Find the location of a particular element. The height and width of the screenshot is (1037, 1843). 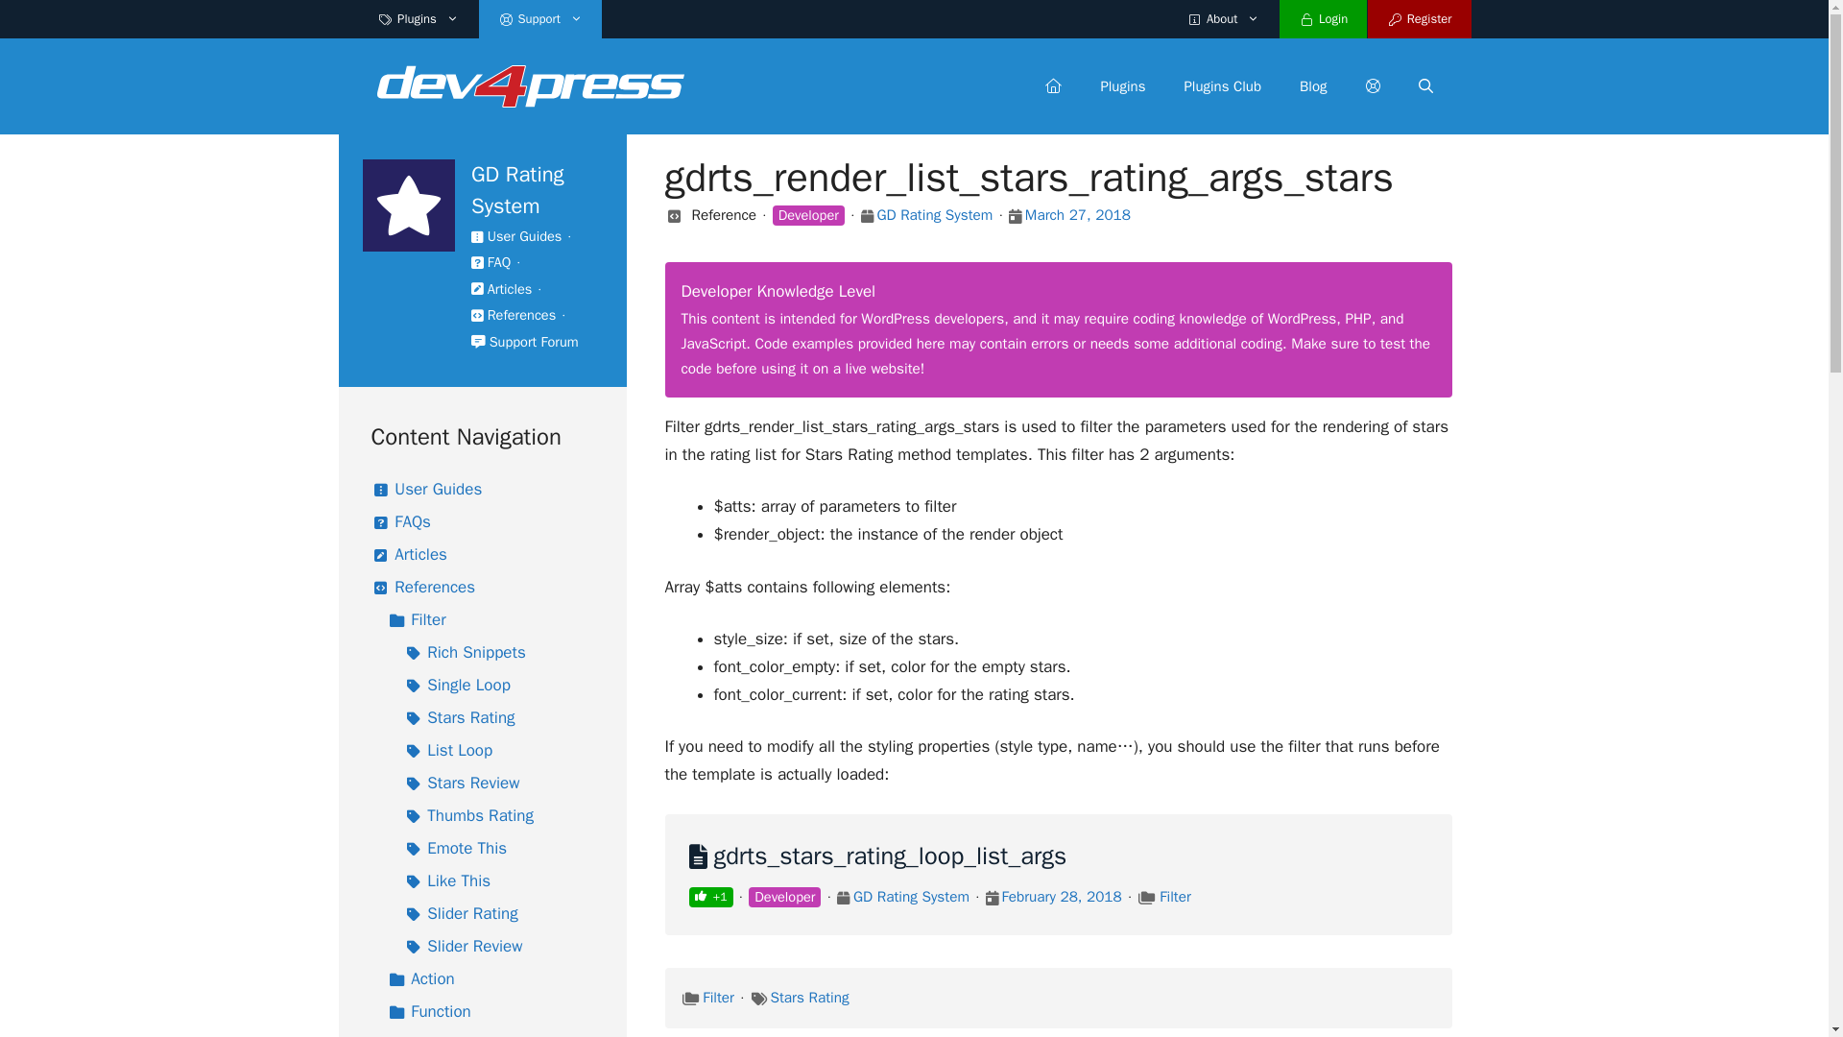

Support is located at coordinates (540, 19).